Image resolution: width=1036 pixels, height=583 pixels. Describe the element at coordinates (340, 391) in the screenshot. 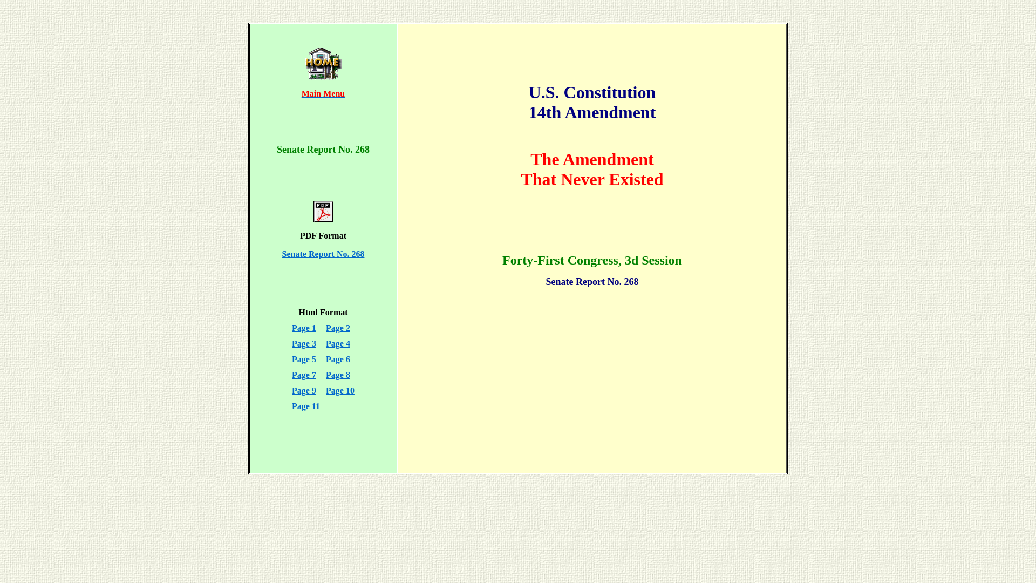

I see `Page 10` at that location.